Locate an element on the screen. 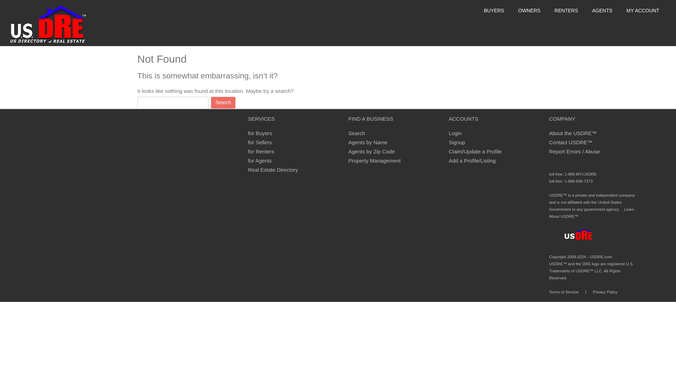 This screenshot has width=676, height=380. Agents by Zip Code is located at coordinates (372, 151).